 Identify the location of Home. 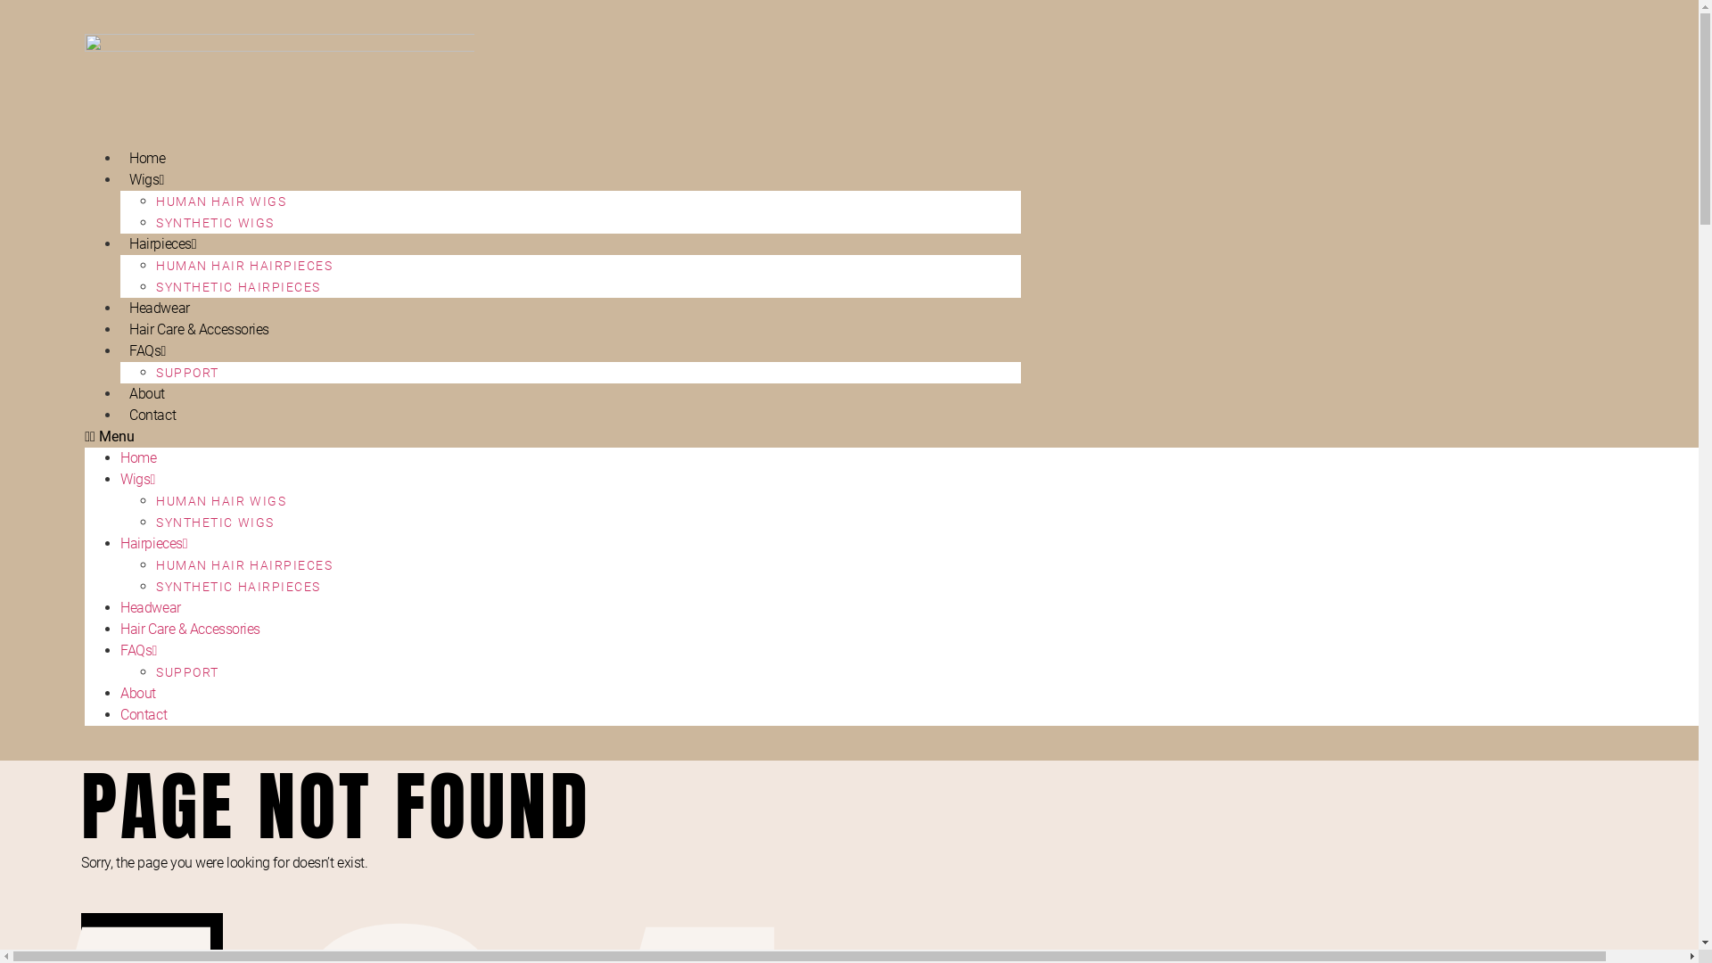
(147, 159).